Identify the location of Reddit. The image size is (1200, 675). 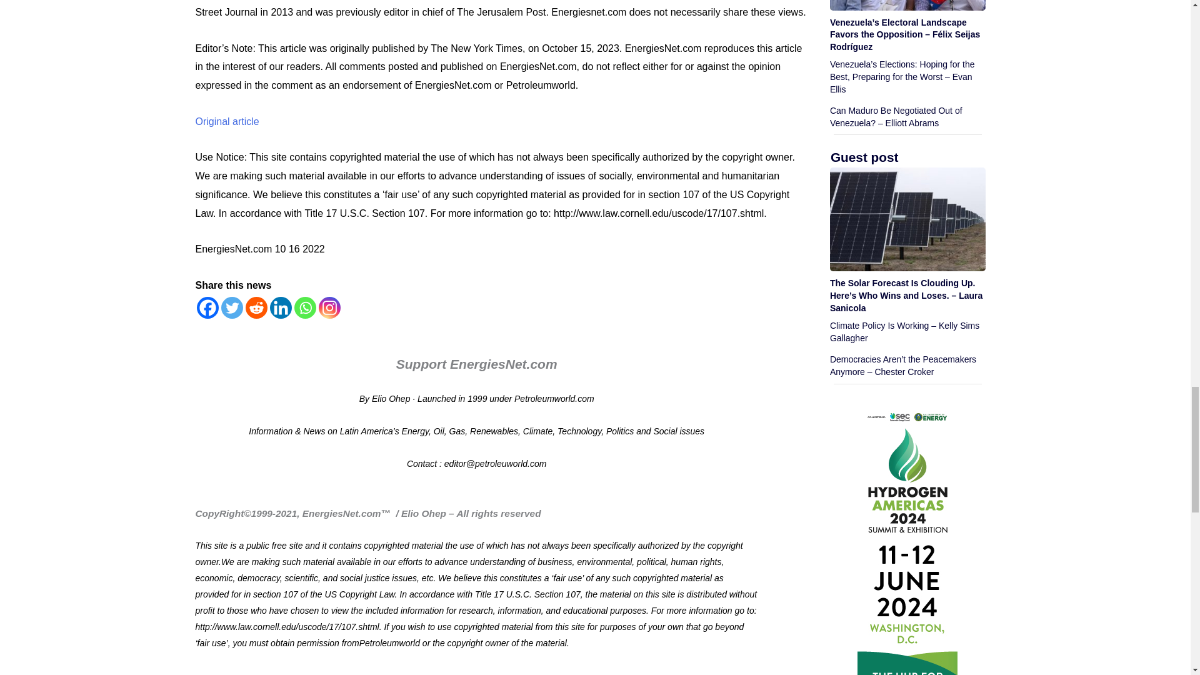
(255, 307).